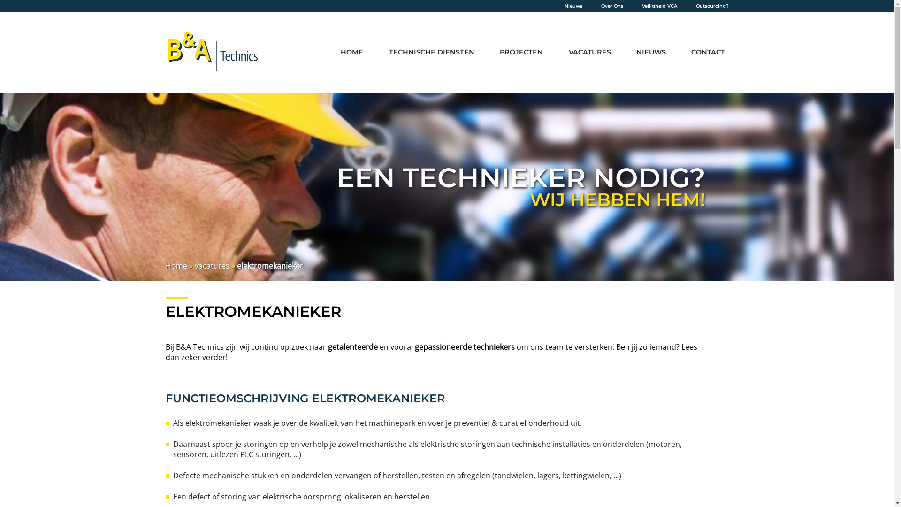 The height and width of the screenshot is (507, 901). What do you see at coordinates (521, 53) in the screenshot?
I see `PROJECTEN` at bounding box center [521, 53].